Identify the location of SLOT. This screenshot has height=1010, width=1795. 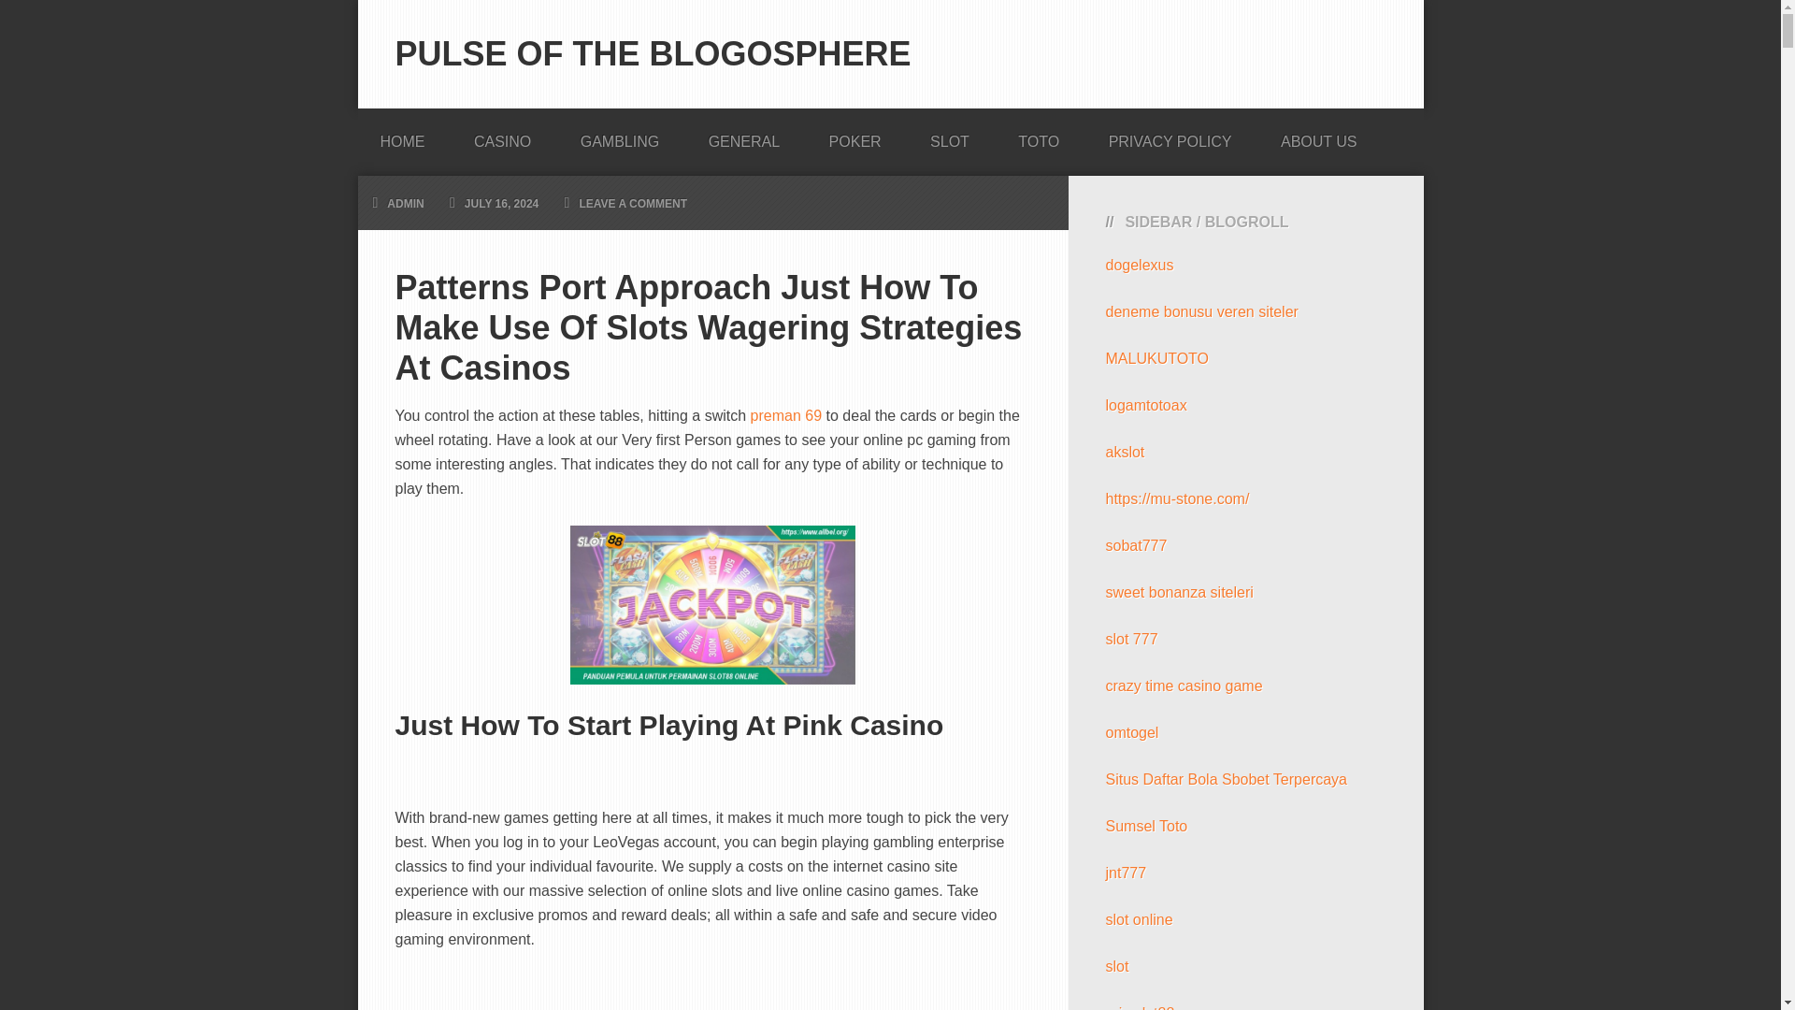
(950, 136).